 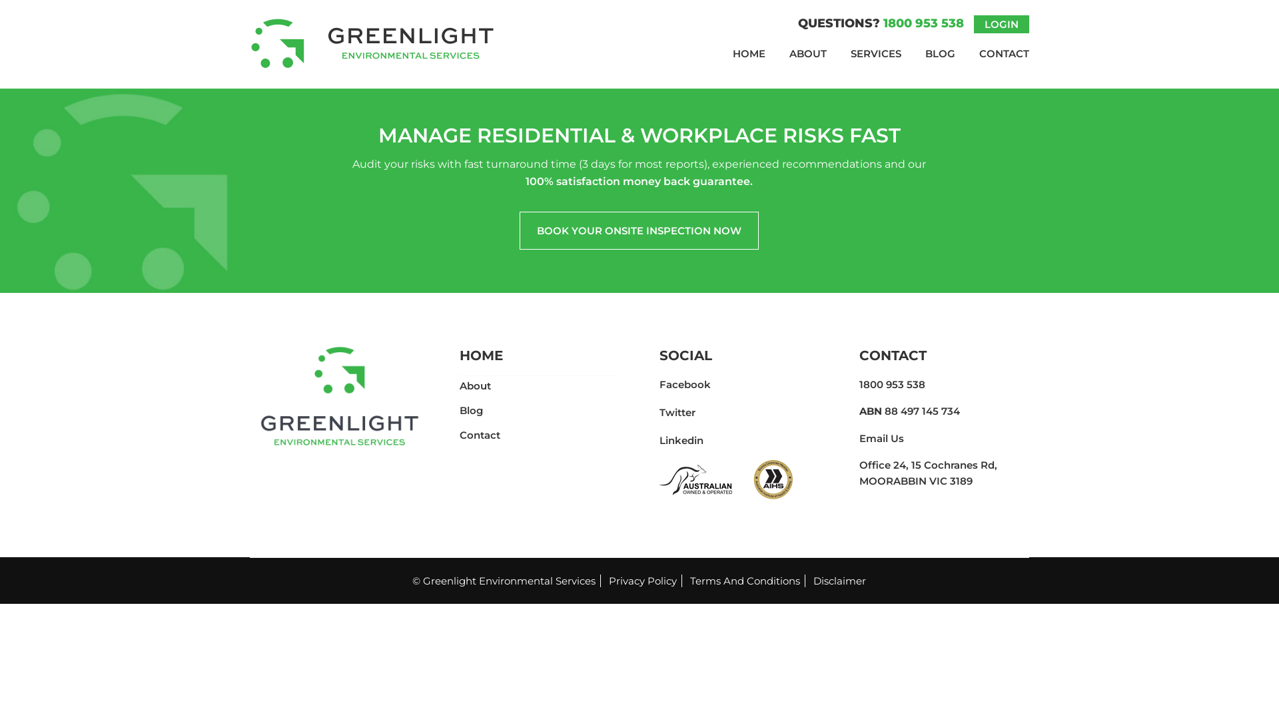 I want to click on 1800 953 538, so click(x=893, y=385).